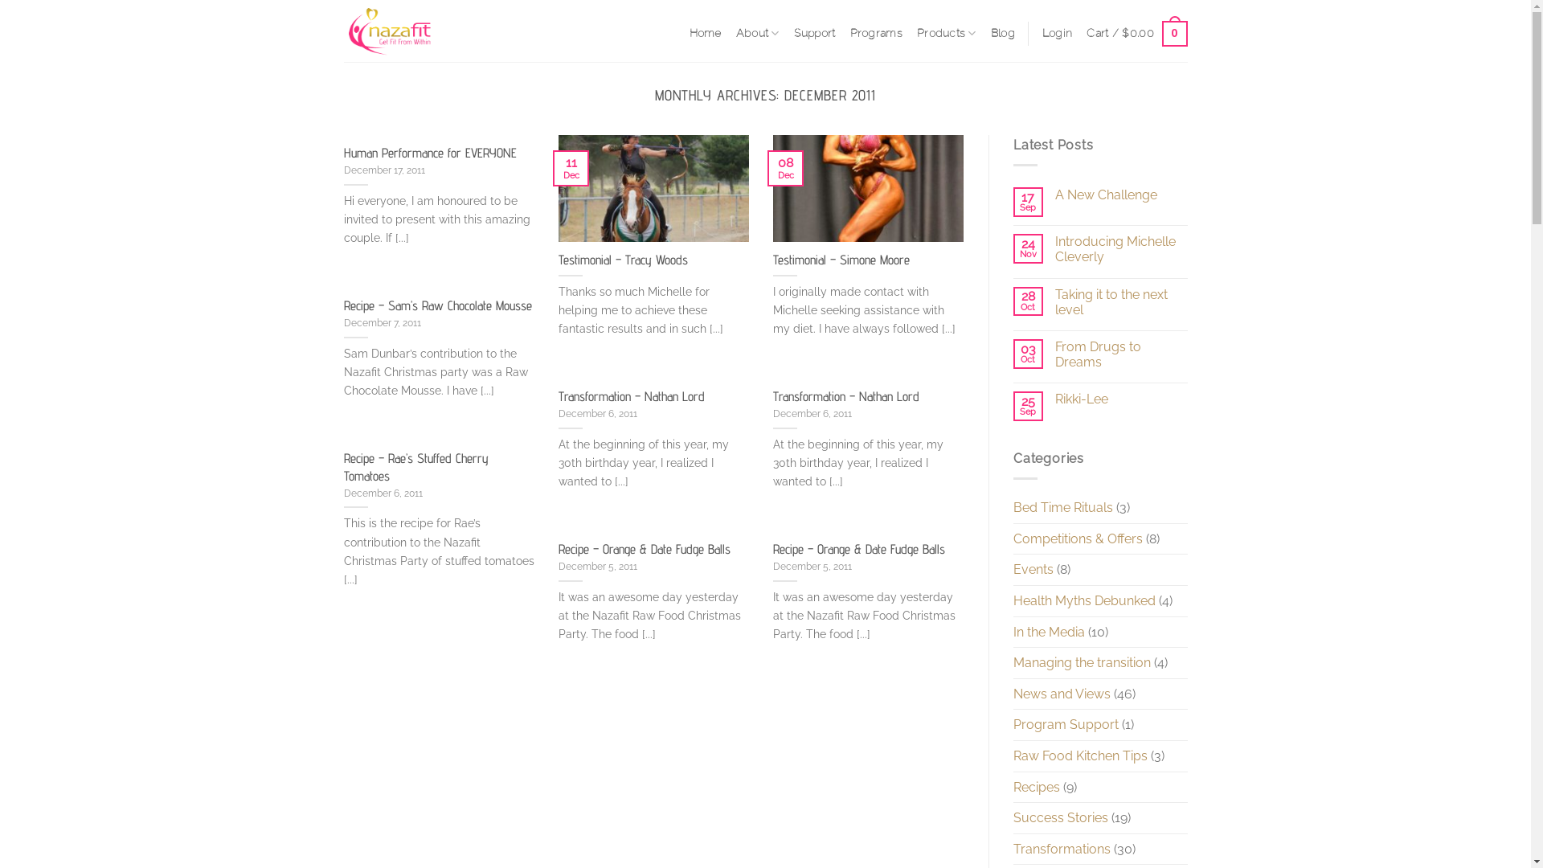 The height and width of the screenshot is (868, 1543). I want to click on Bed Time Rituals, so click(1063, 508).